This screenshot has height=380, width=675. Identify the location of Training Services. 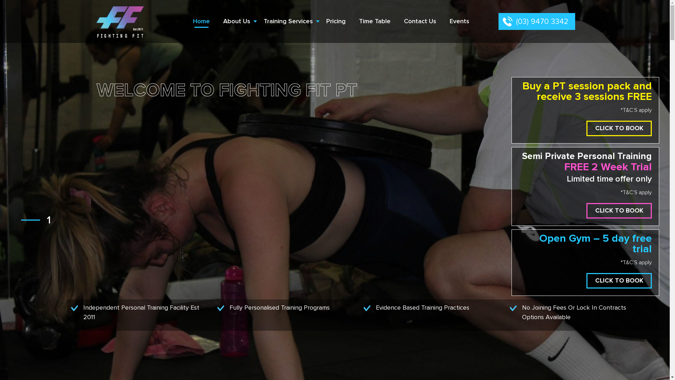
(288, 21).